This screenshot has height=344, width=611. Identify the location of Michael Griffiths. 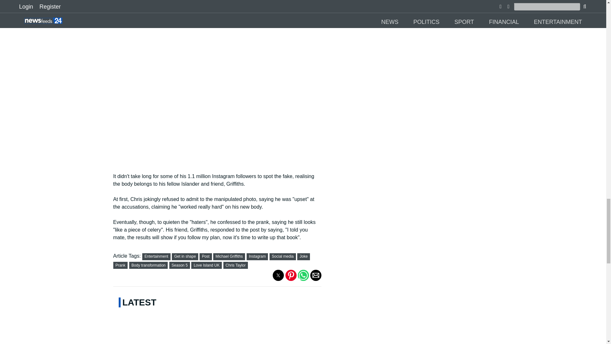
(229, 256).